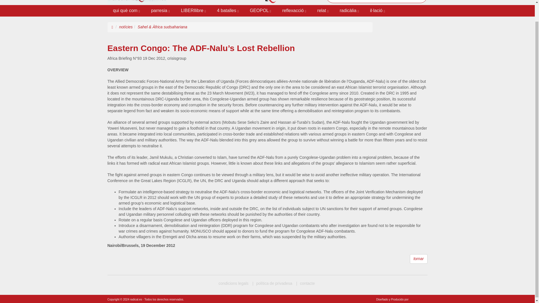  Describe the element at coordinates (377, 1) in the screenshot. I see `cercar a BarcelonaRadical.net` at that location.